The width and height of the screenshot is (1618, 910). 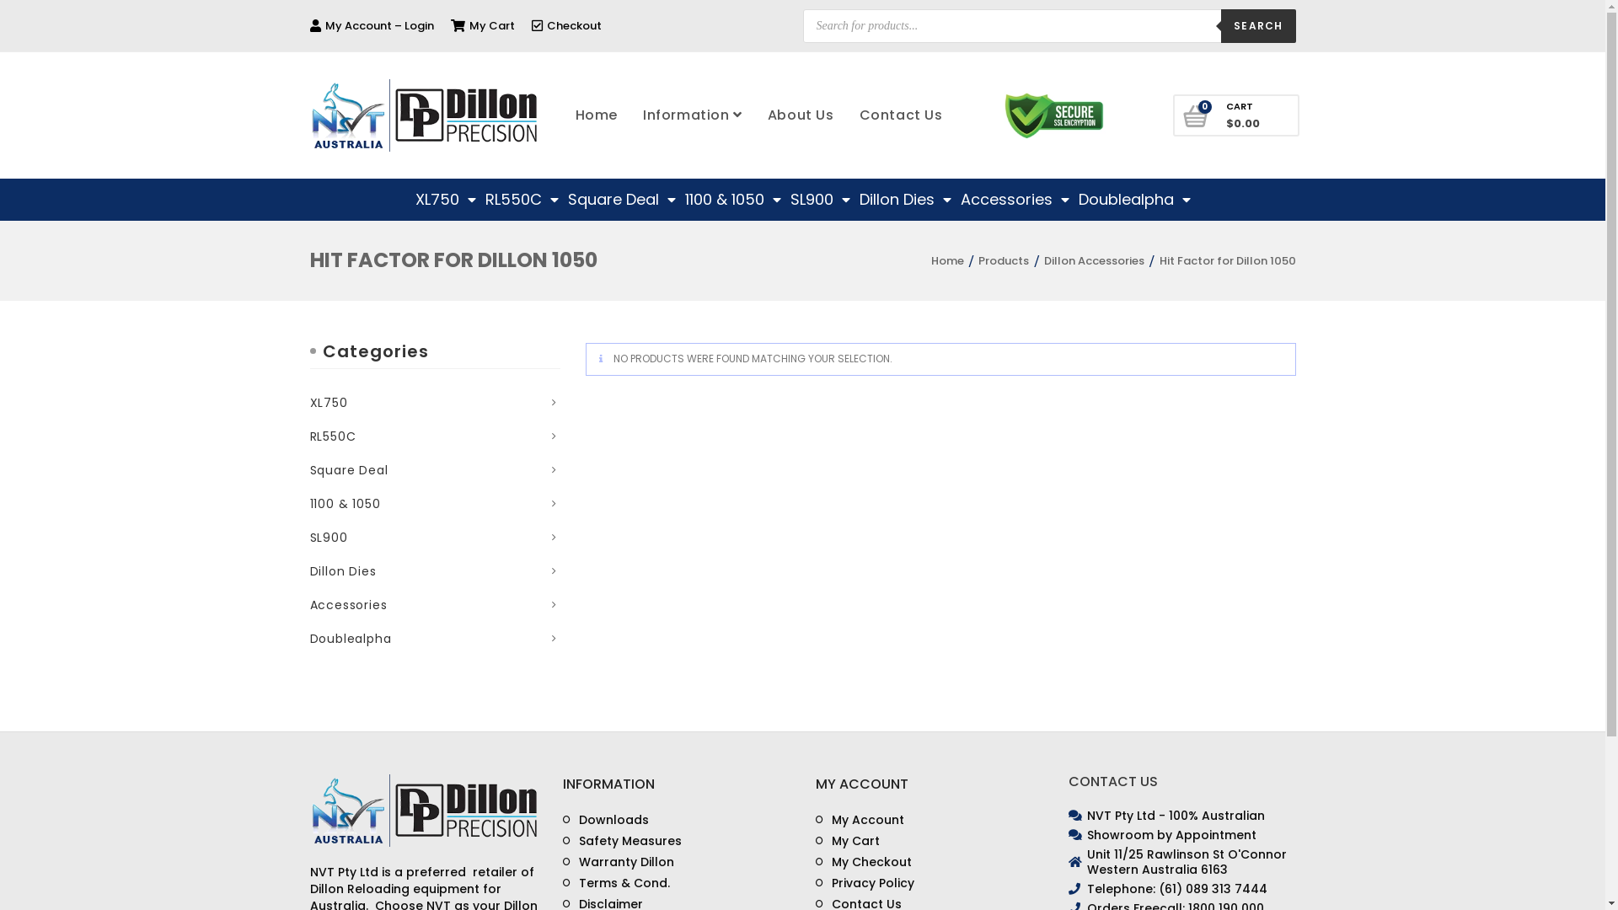 I want to click on Safety Measures, so click(x=622, y=841).